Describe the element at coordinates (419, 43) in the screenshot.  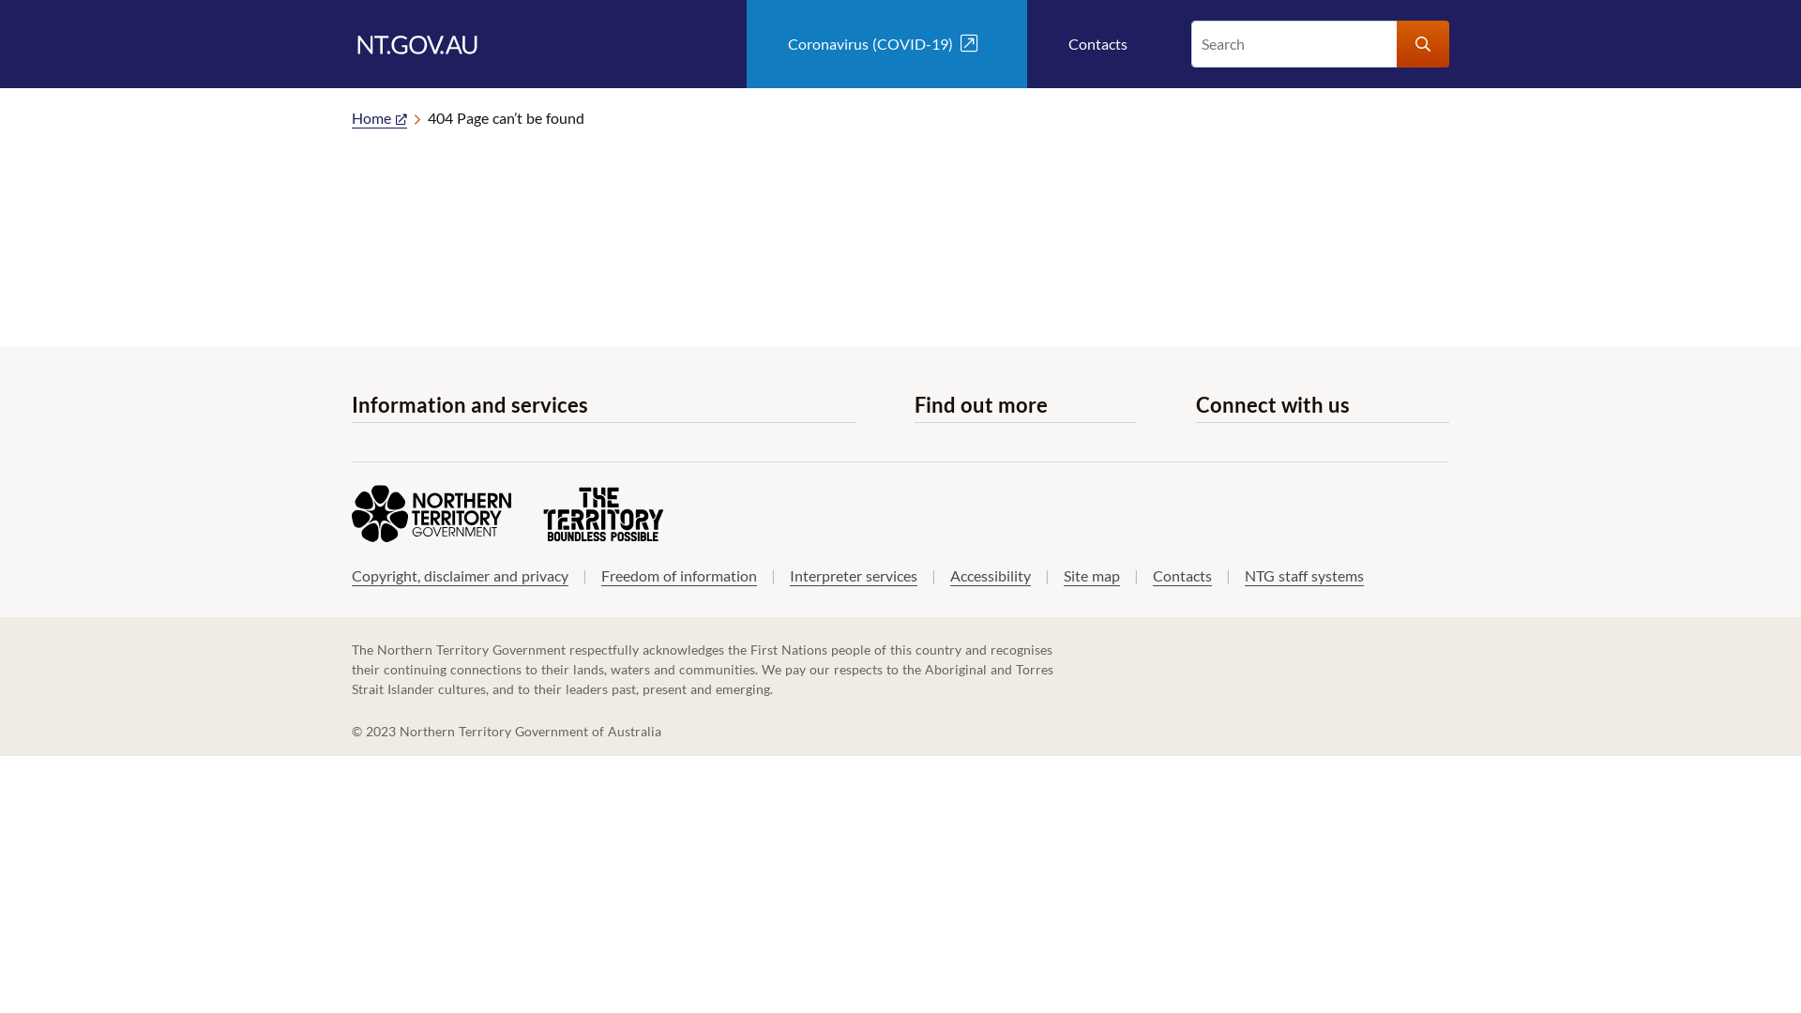
I see `NT.GOV.AU` at that location.